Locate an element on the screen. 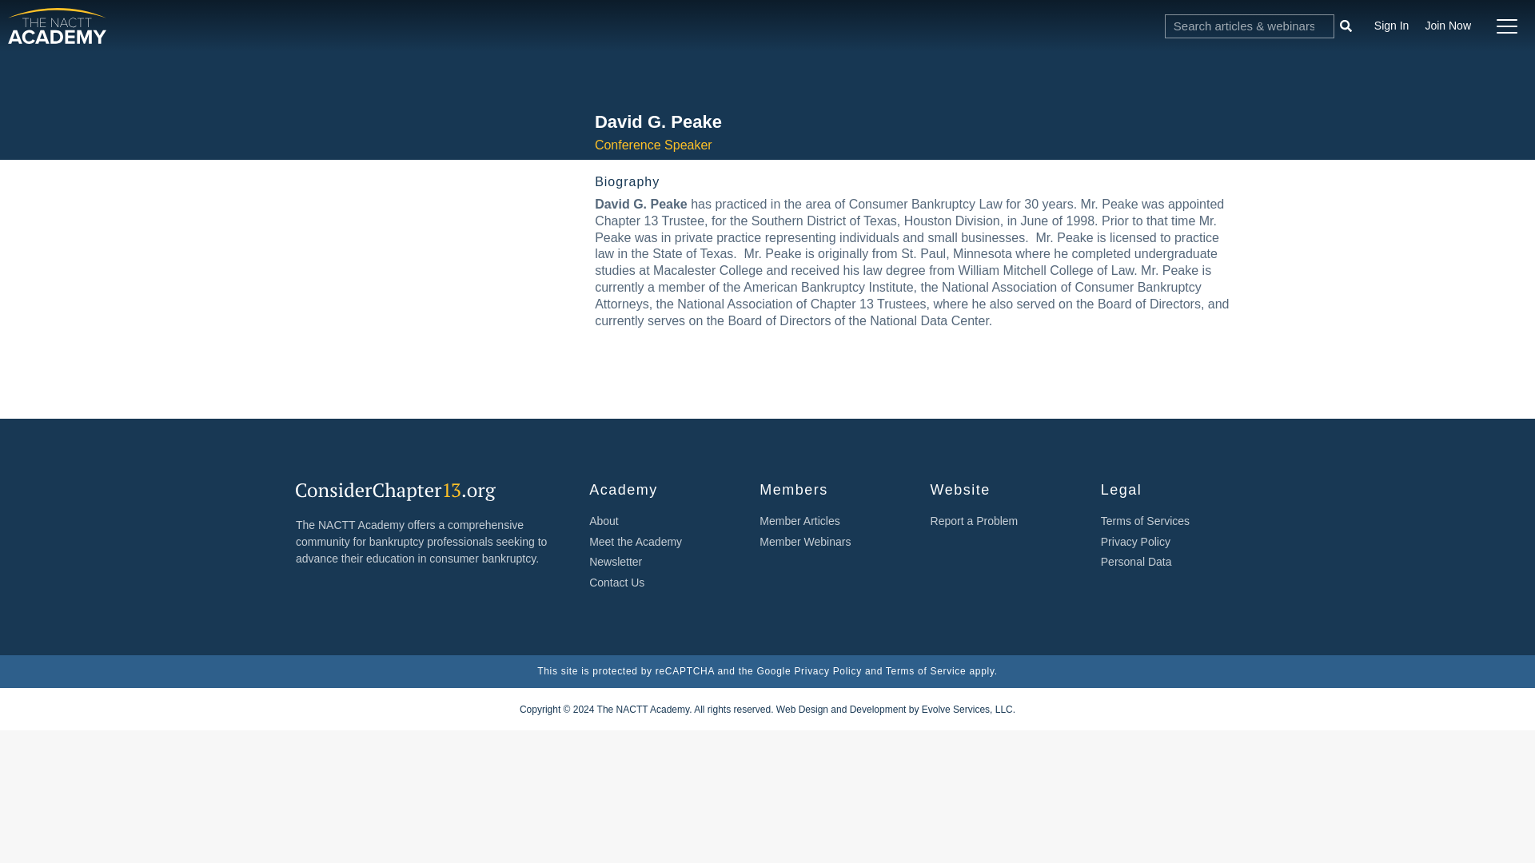 Image resolution: width=1535 pixels, height=863 pixels. Privacy Policy is located at coordinates (1169, 542).